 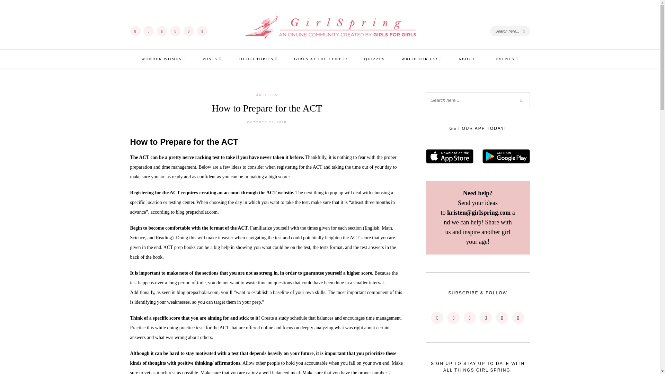 What do you see at coordinates (212, 59) in the screenshot?
I see `POSTS` at bounding box center [212, 59].